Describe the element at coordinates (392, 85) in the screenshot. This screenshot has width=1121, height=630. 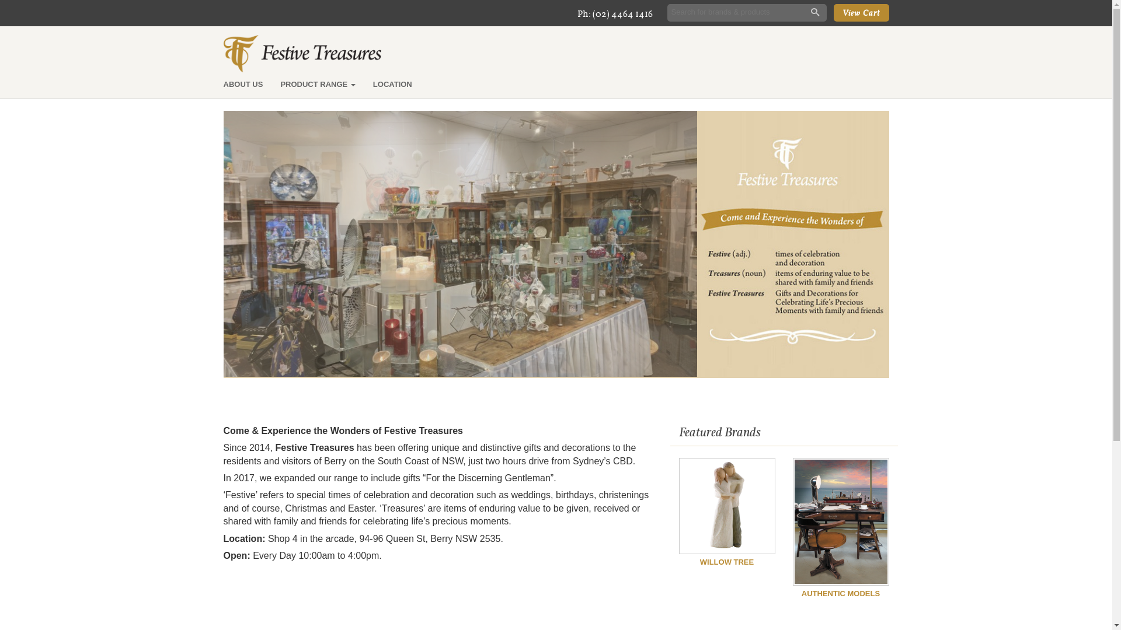
I see `LOCATION` at that location.